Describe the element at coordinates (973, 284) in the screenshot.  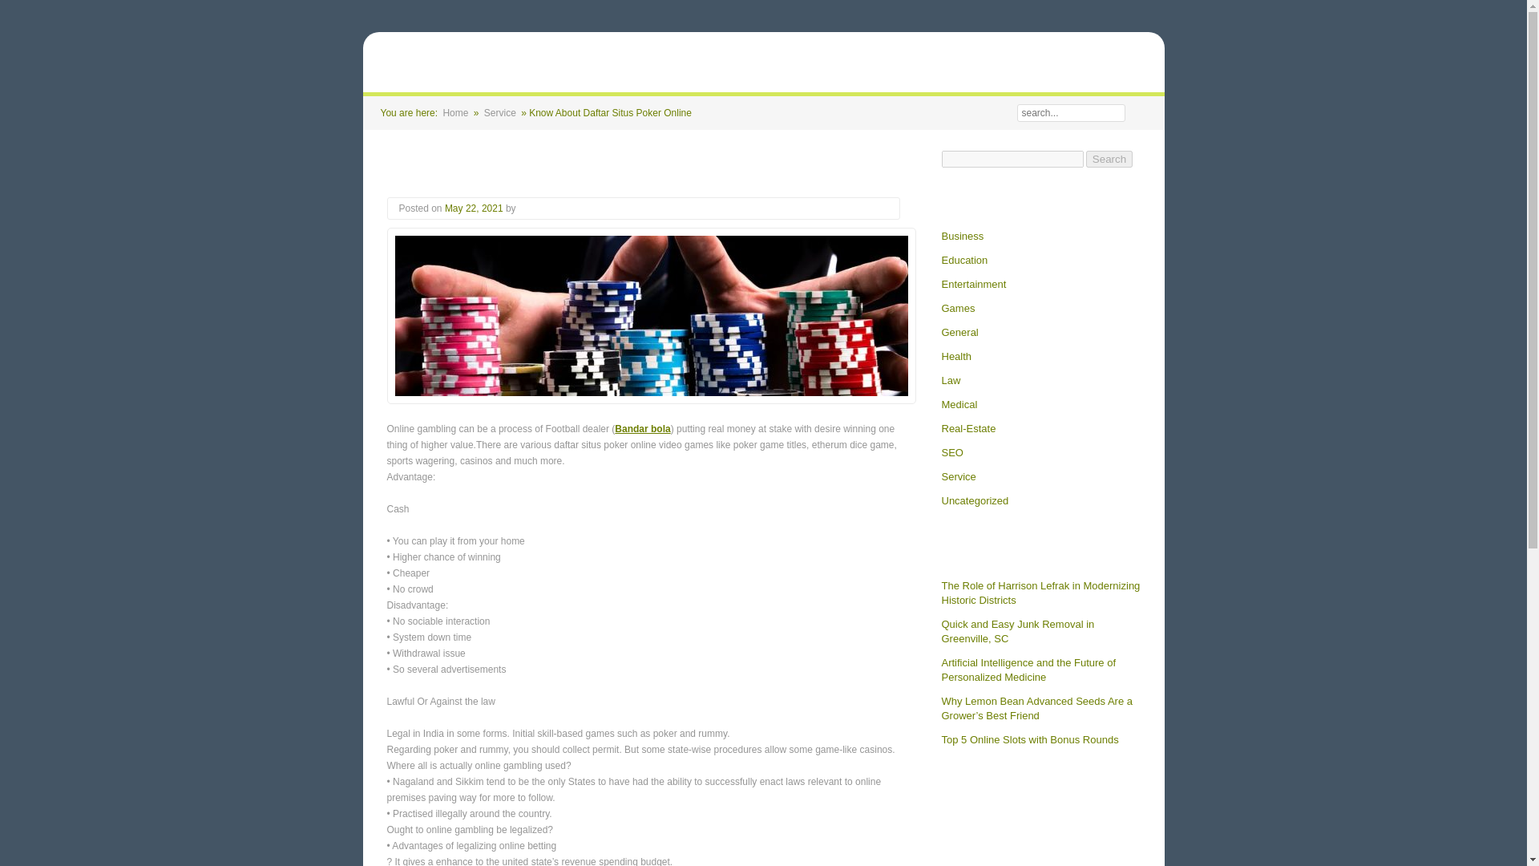
I see `Entertainment` at that location.